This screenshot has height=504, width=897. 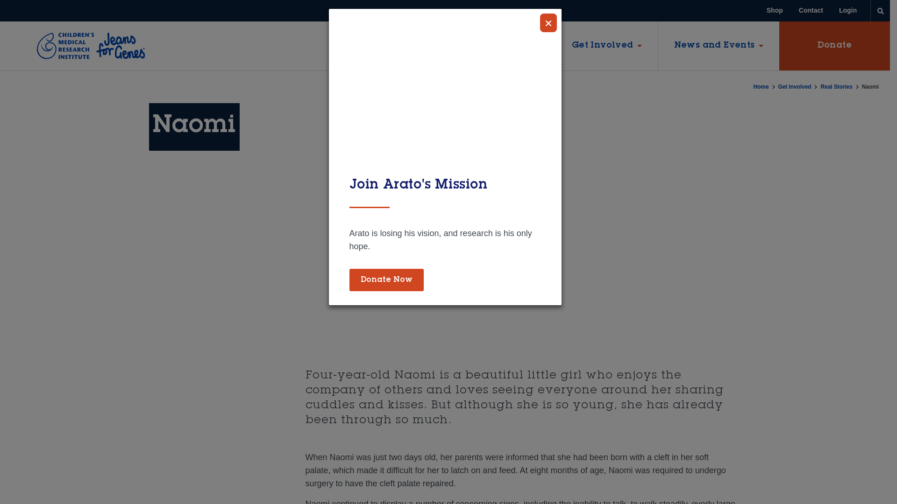 I want to click on Donate, so click(x=834, y=46).